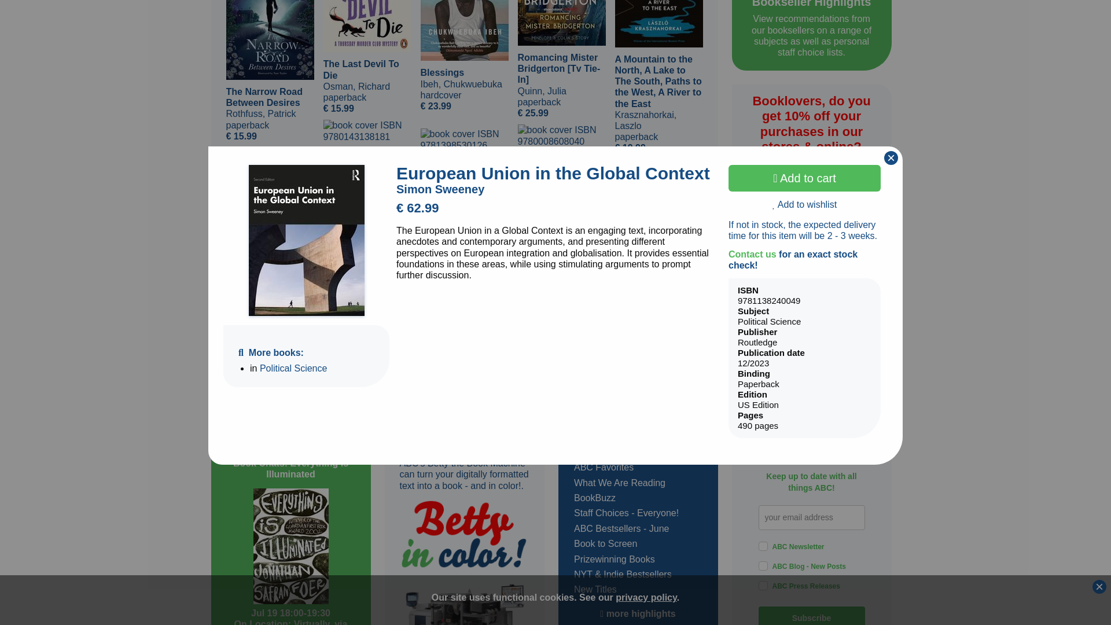  I want to click on Blessings, so click(463, 30).